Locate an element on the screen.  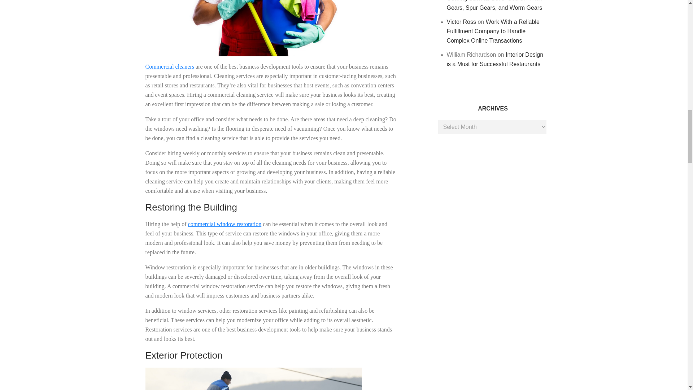
Interior Design is a Must for Successful Restaurants is located at coordinates (495, 59).